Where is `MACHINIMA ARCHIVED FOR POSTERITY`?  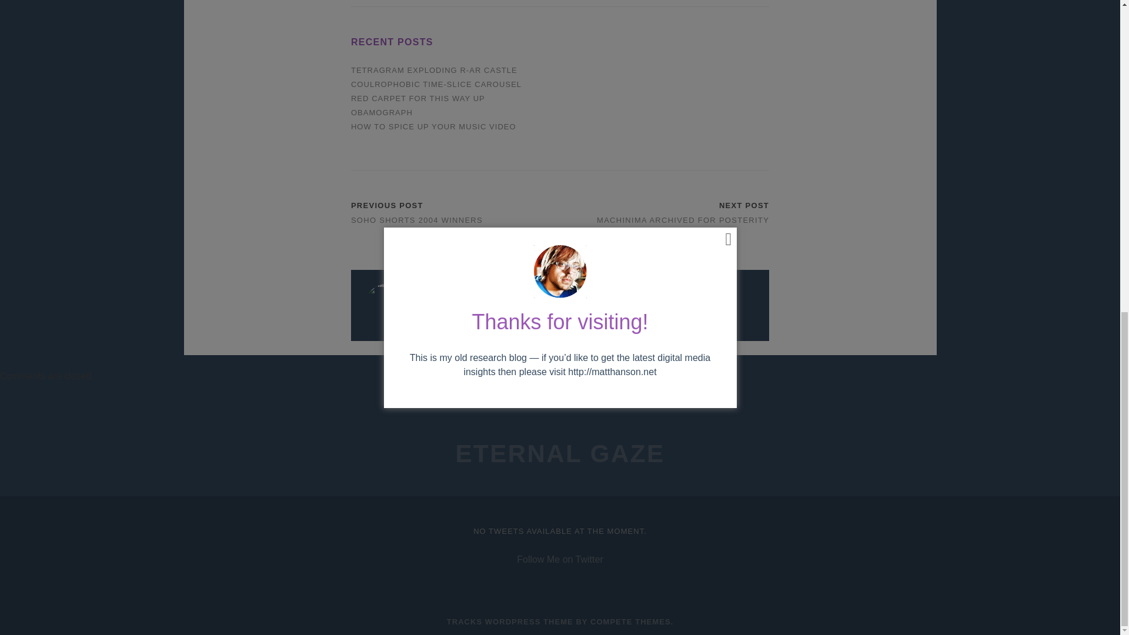 MACHINIMA ARCHIVED FOR POSTERITY is located at coordinates (683, 220).